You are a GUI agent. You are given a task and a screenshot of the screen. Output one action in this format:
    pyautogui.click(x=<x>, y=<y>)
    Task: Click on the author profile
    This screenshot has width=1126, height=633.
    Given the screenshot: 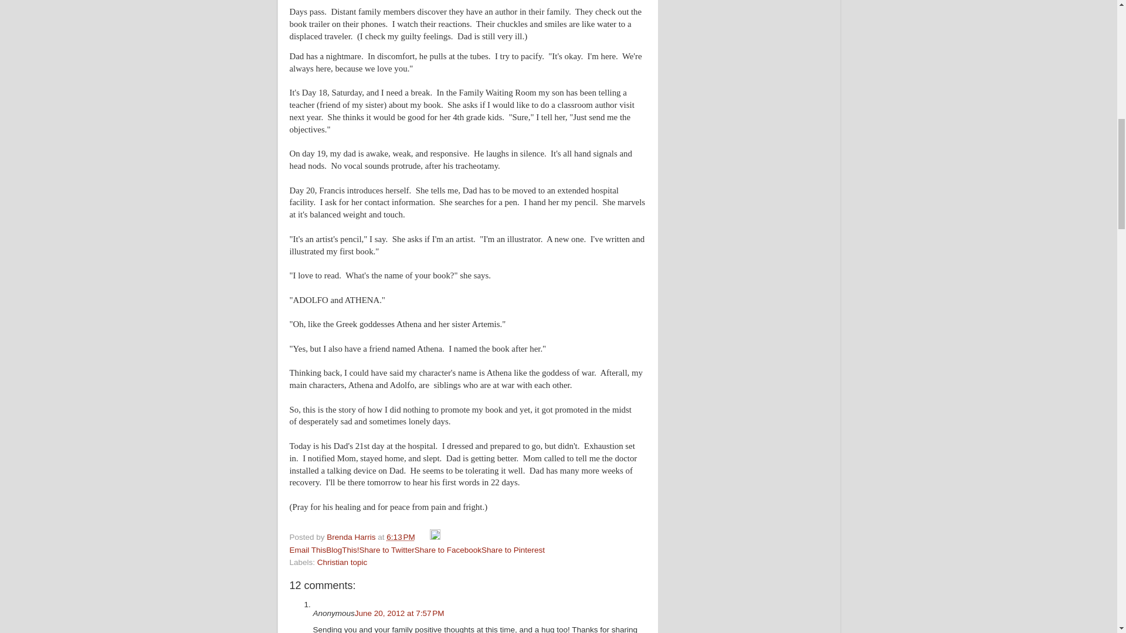 What is the action you would take?
    pyautogui.click(x=352, y=537)
    